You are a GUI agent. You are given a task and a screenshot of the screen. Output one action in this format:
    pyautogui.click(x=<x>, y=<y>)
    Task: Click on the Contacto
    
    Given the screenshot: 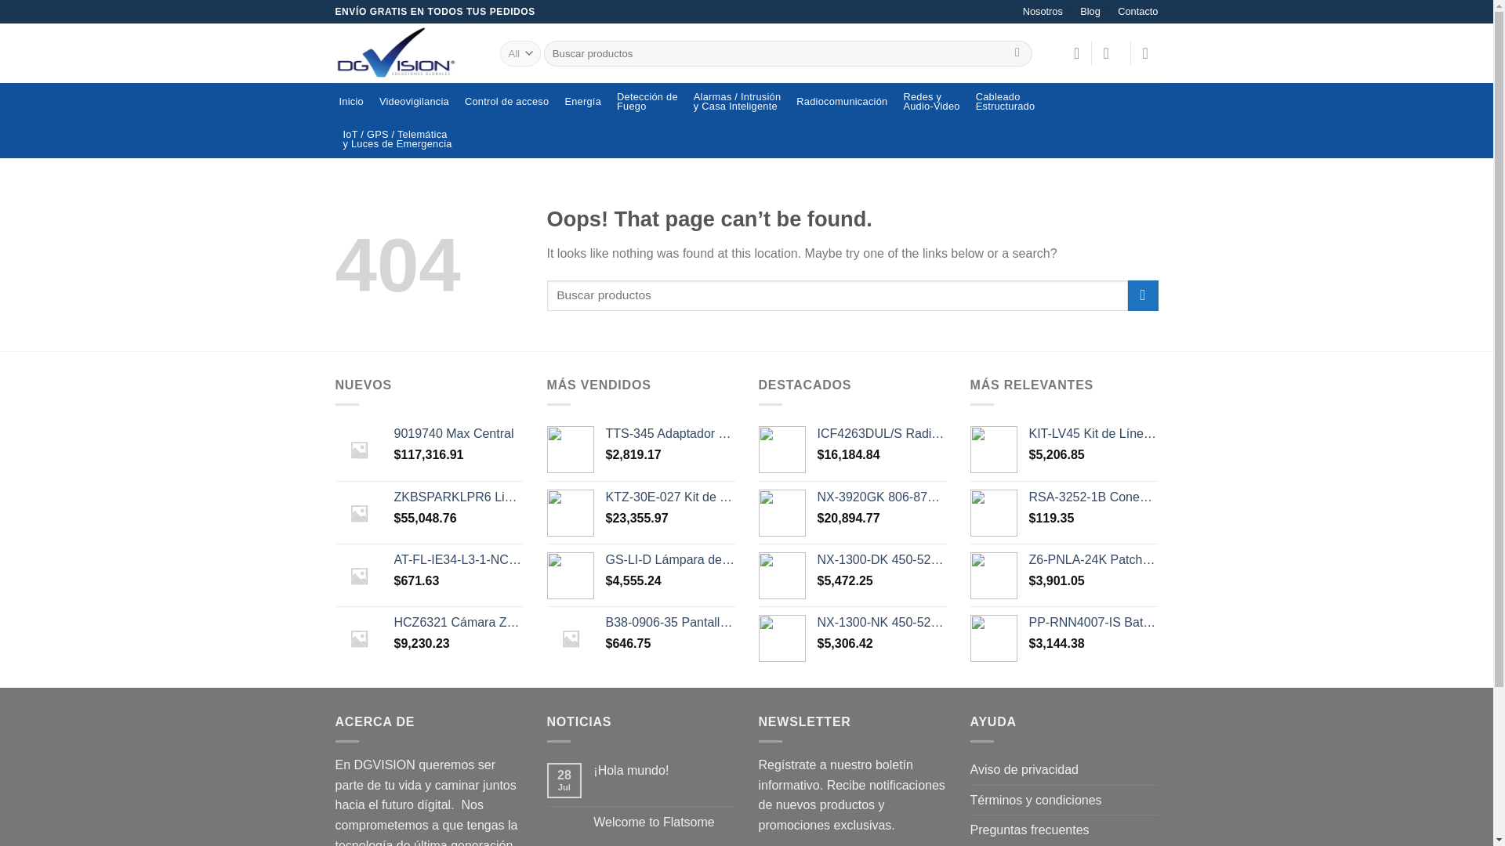 What is the action you would take?
    pyautogui.click(x=1137, y=12)
    